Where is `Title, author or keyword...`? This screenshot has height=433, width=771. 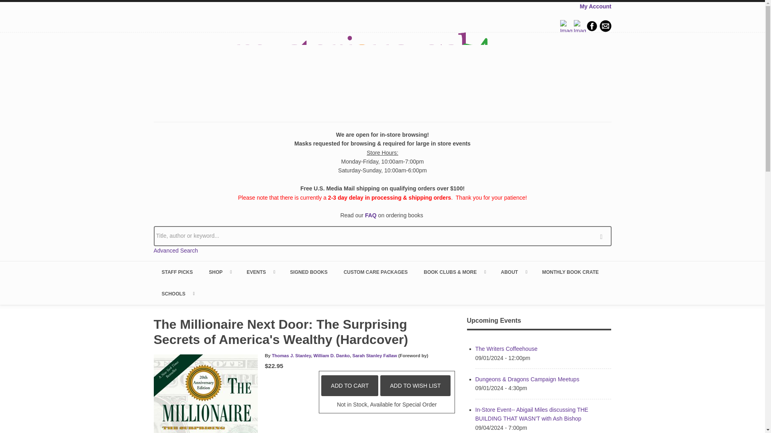
Title, author or keyword... is located at coordinates (382, 236).